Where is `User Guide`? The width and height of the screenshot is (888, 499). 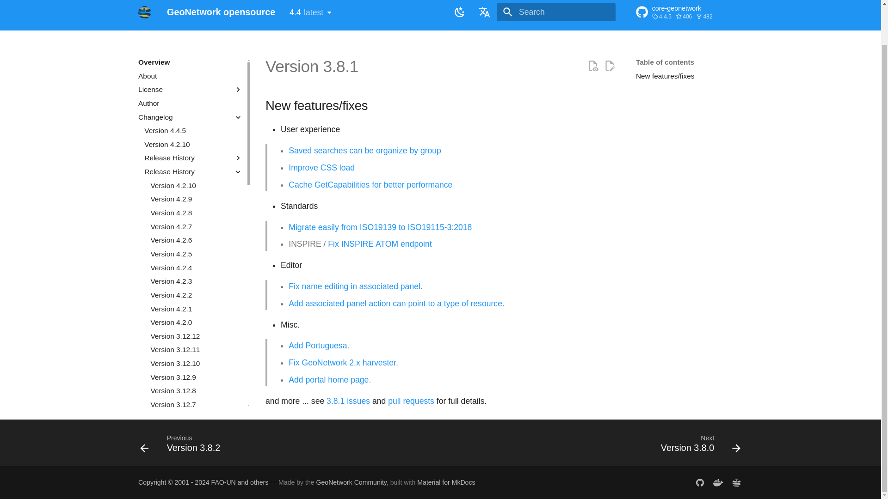
User Guide is located at coordinates (191, 62).